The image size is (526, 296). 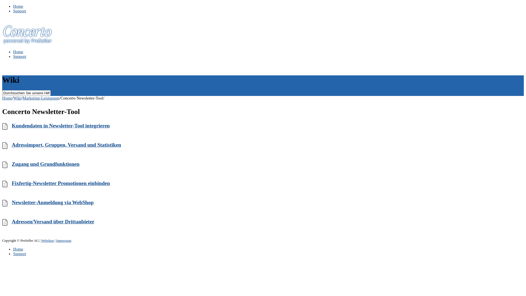 I want to click on Webshop, so click(x=47, y=241).